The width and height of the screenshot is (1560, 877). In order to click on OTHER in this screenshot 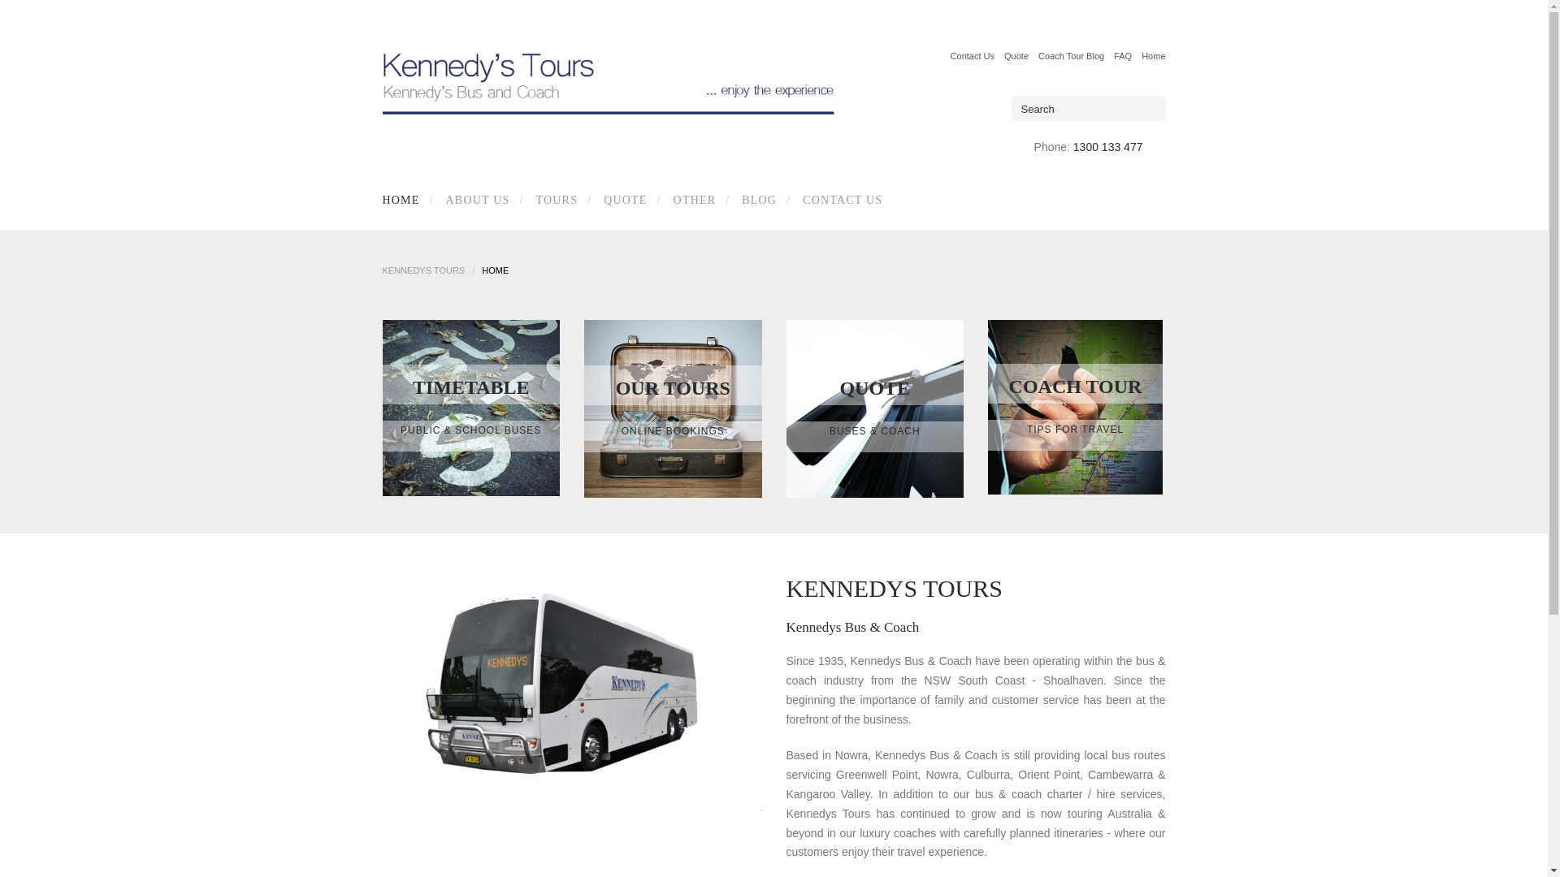, I will do `click(692, 201)`.